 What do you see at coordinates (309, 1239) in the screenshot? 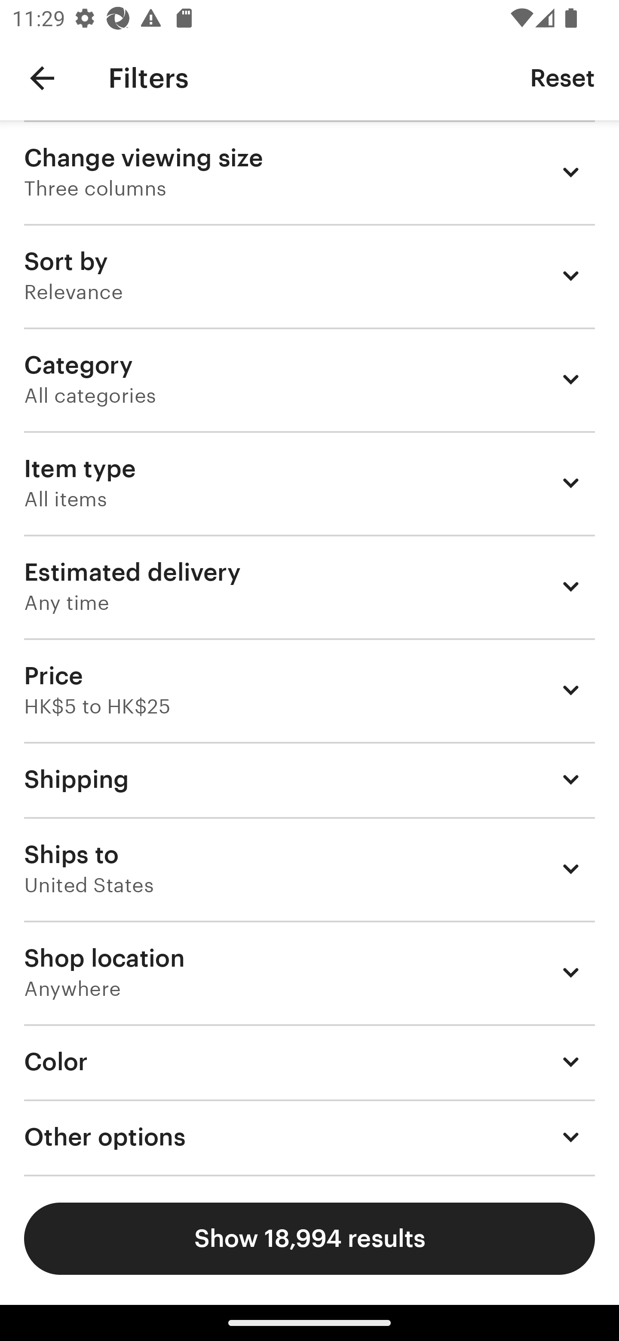
I see `Show 18,994 results Show results` at bounding box center [309, 1239].